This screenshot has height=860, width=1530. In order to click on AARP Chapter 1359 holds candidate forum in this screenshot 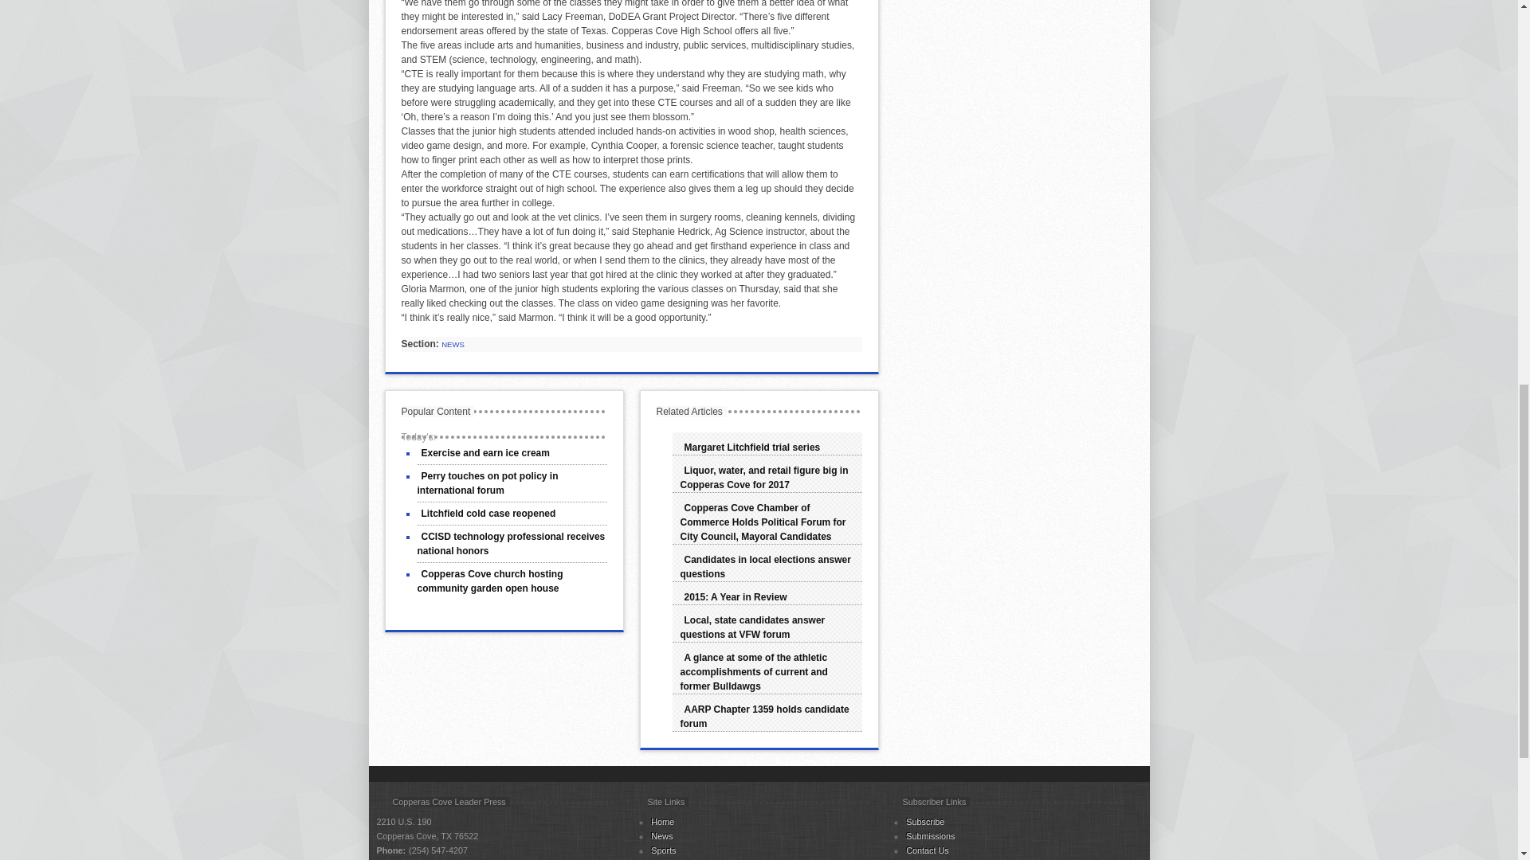, I will do `click(765, 717)`.